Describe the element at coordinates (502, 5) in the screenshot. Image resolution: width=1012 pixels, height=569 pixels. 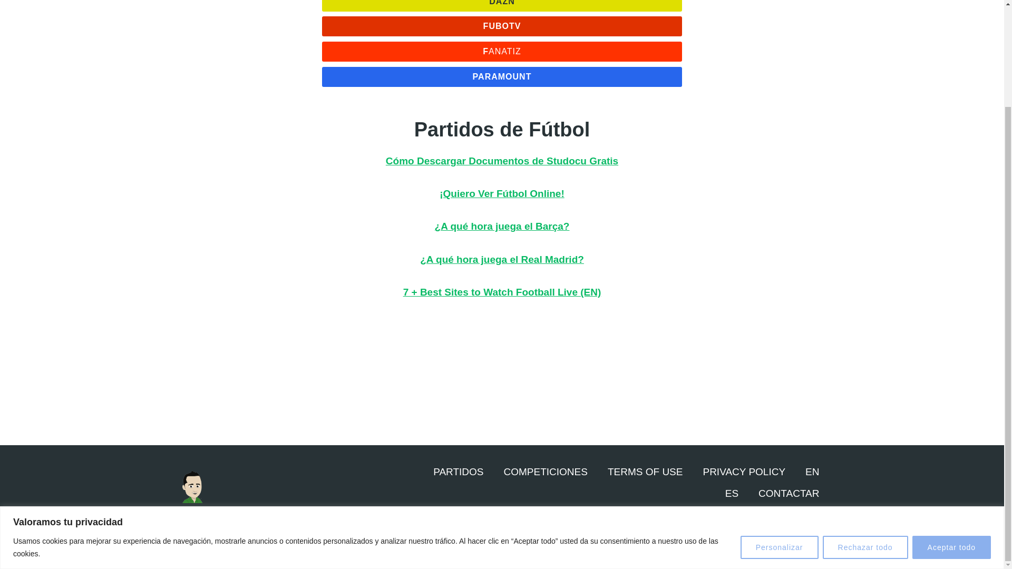
I see `DAZN` at that location.